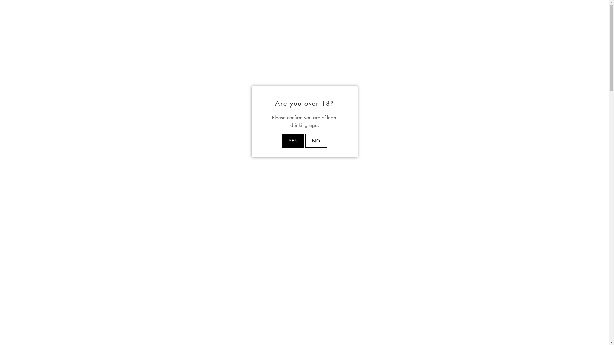 The width and height of the screenshot is (614, 345). What do you see at coordinates (360, 47) in the screenshot?
I see `WINE CLUB` at bounding box center [360, 47].